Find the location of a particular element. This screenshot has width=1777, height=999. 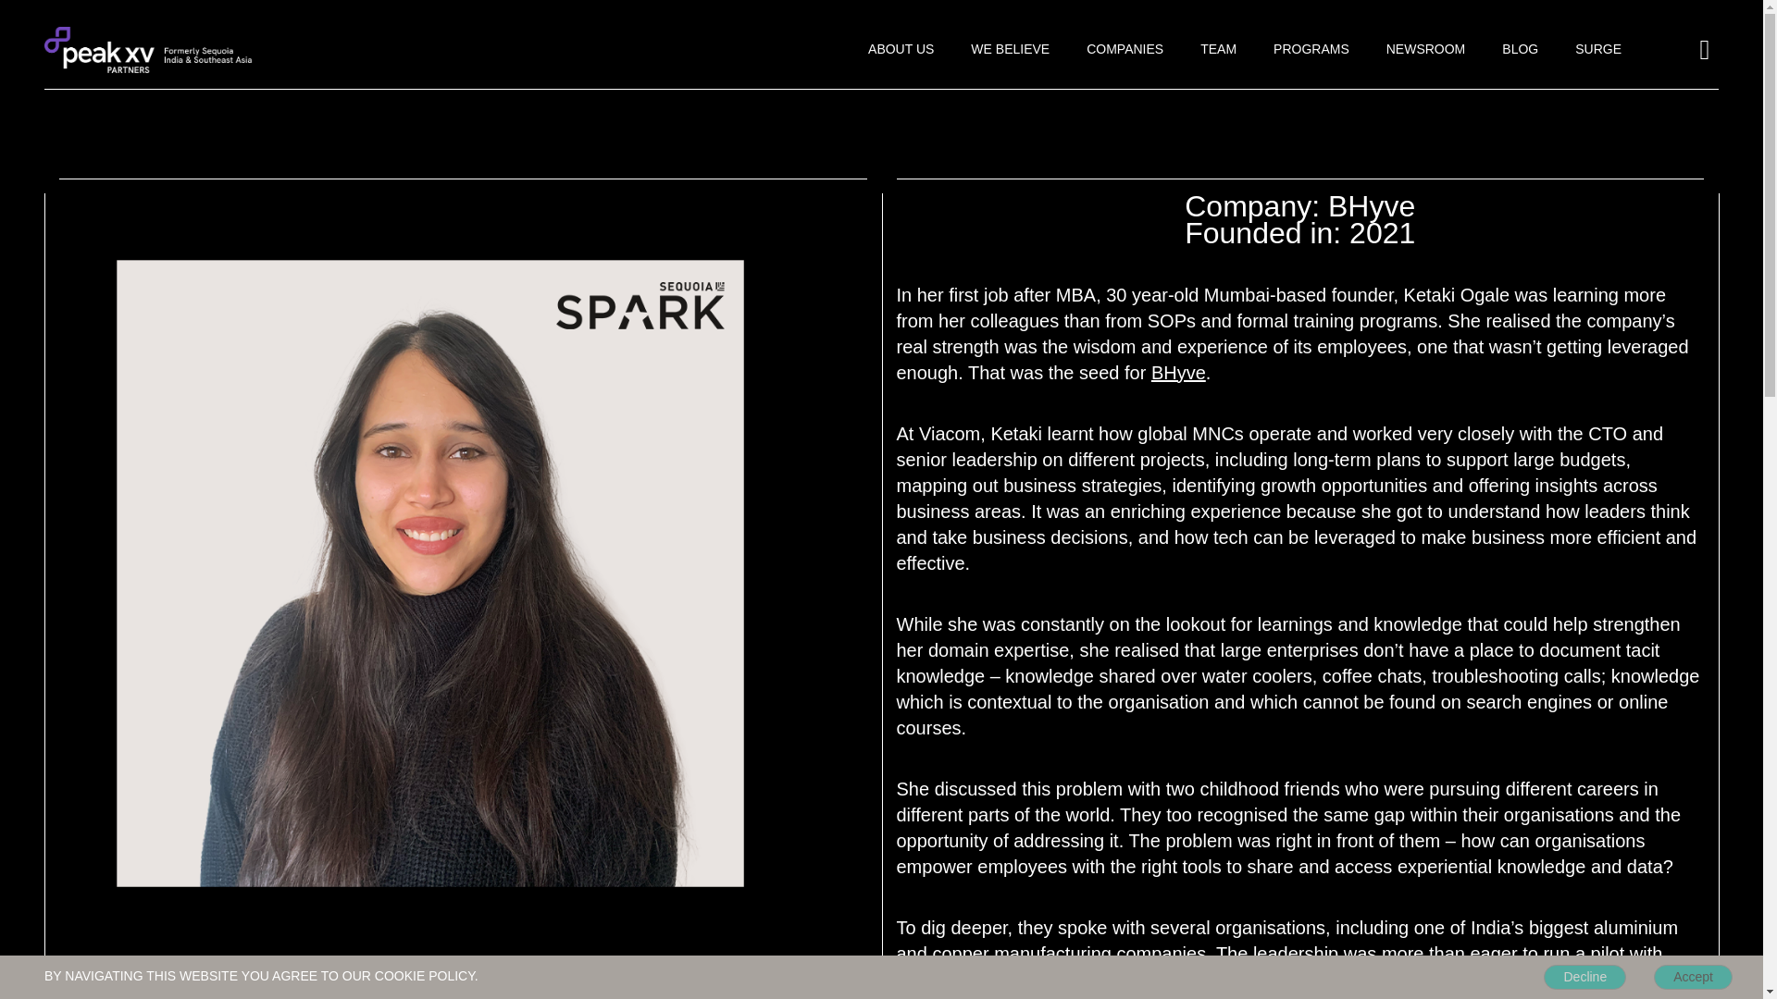

NEWSROOM is located at coordinates (1425, 49).